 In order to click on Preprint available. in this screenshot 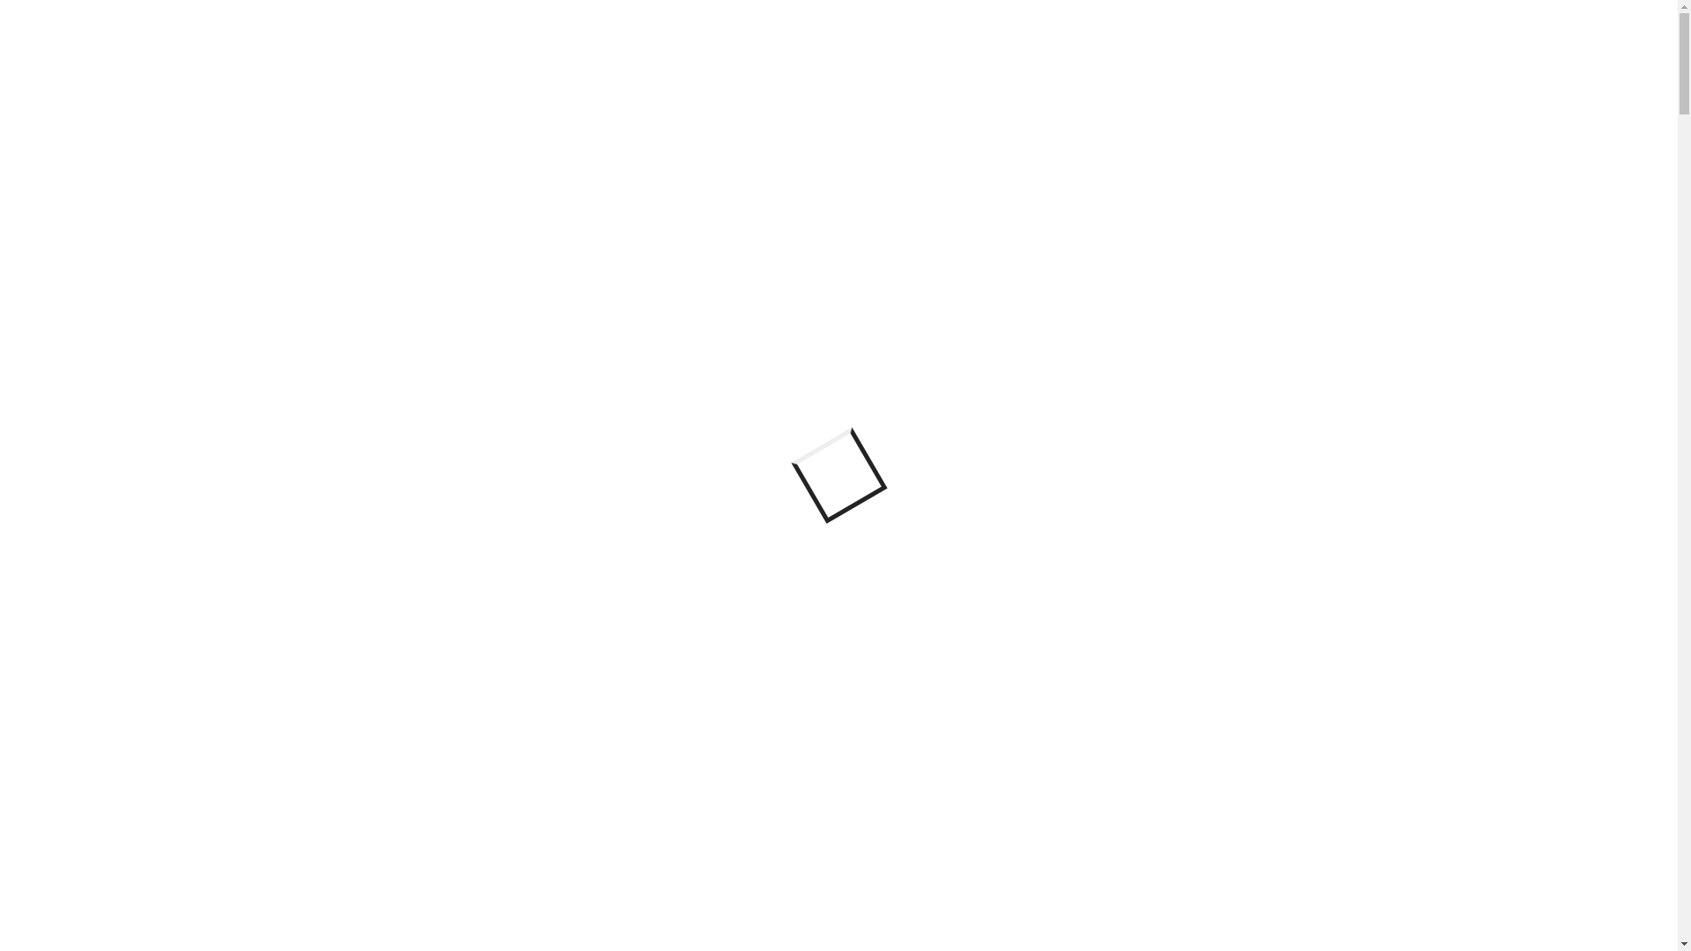, I will do `click(534, 918)`.